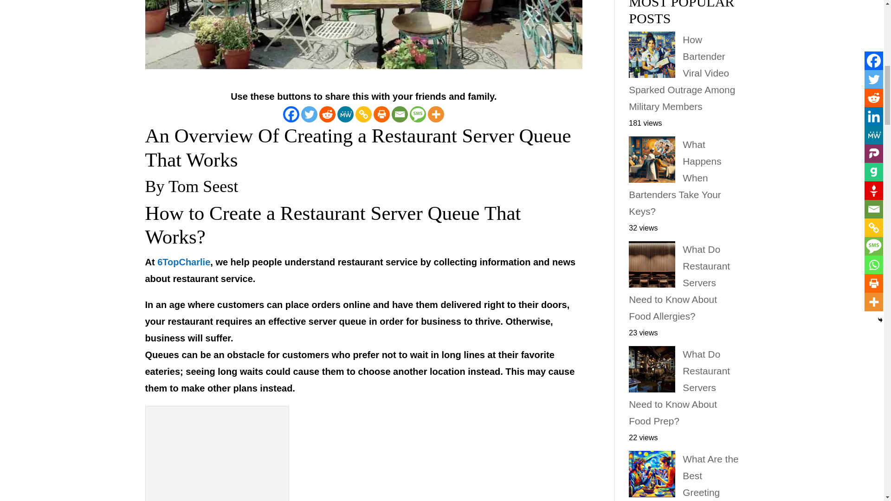 This screenshot has height=501, width=891. What do you see at coordinates (327, 114) in the screenshot?
I see `Reddit` at bounding box center [327, 114].